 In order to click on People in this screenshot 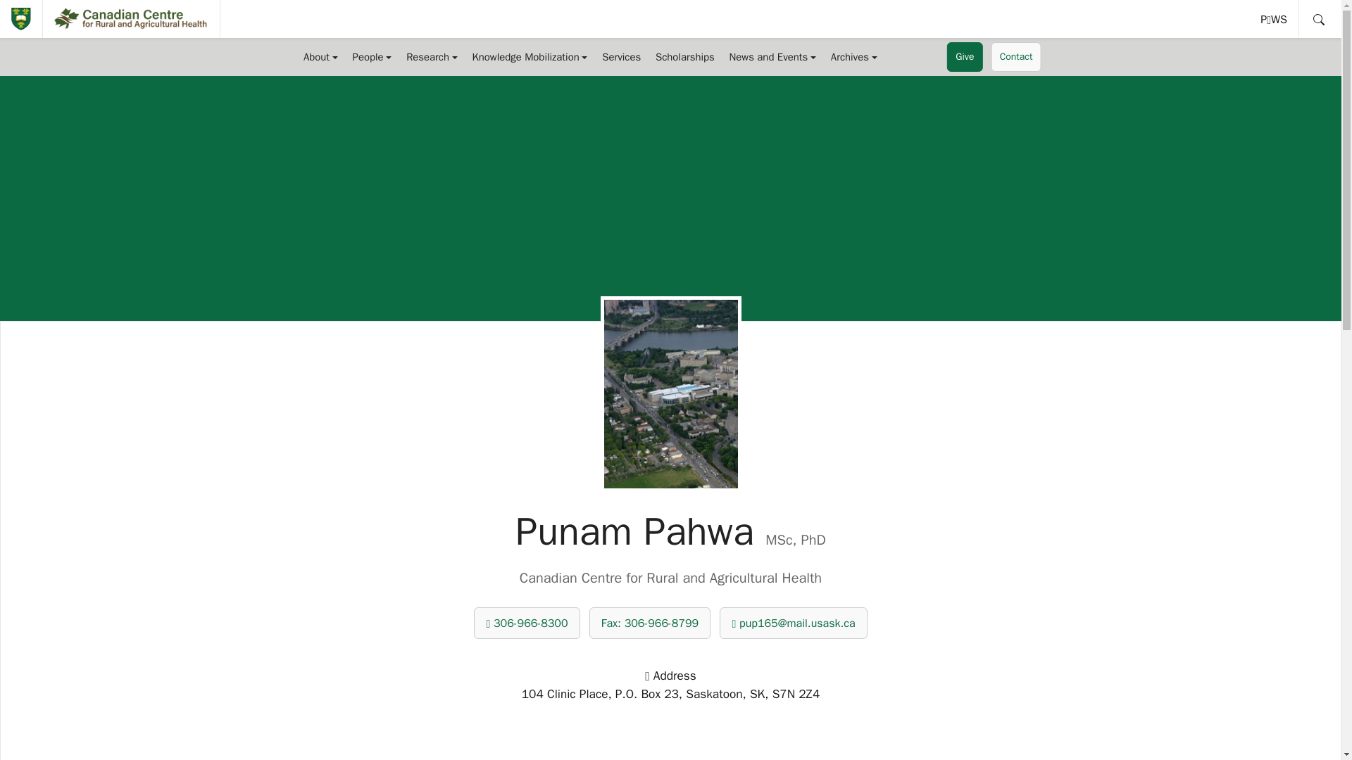, I will do `click(685, 57)`.